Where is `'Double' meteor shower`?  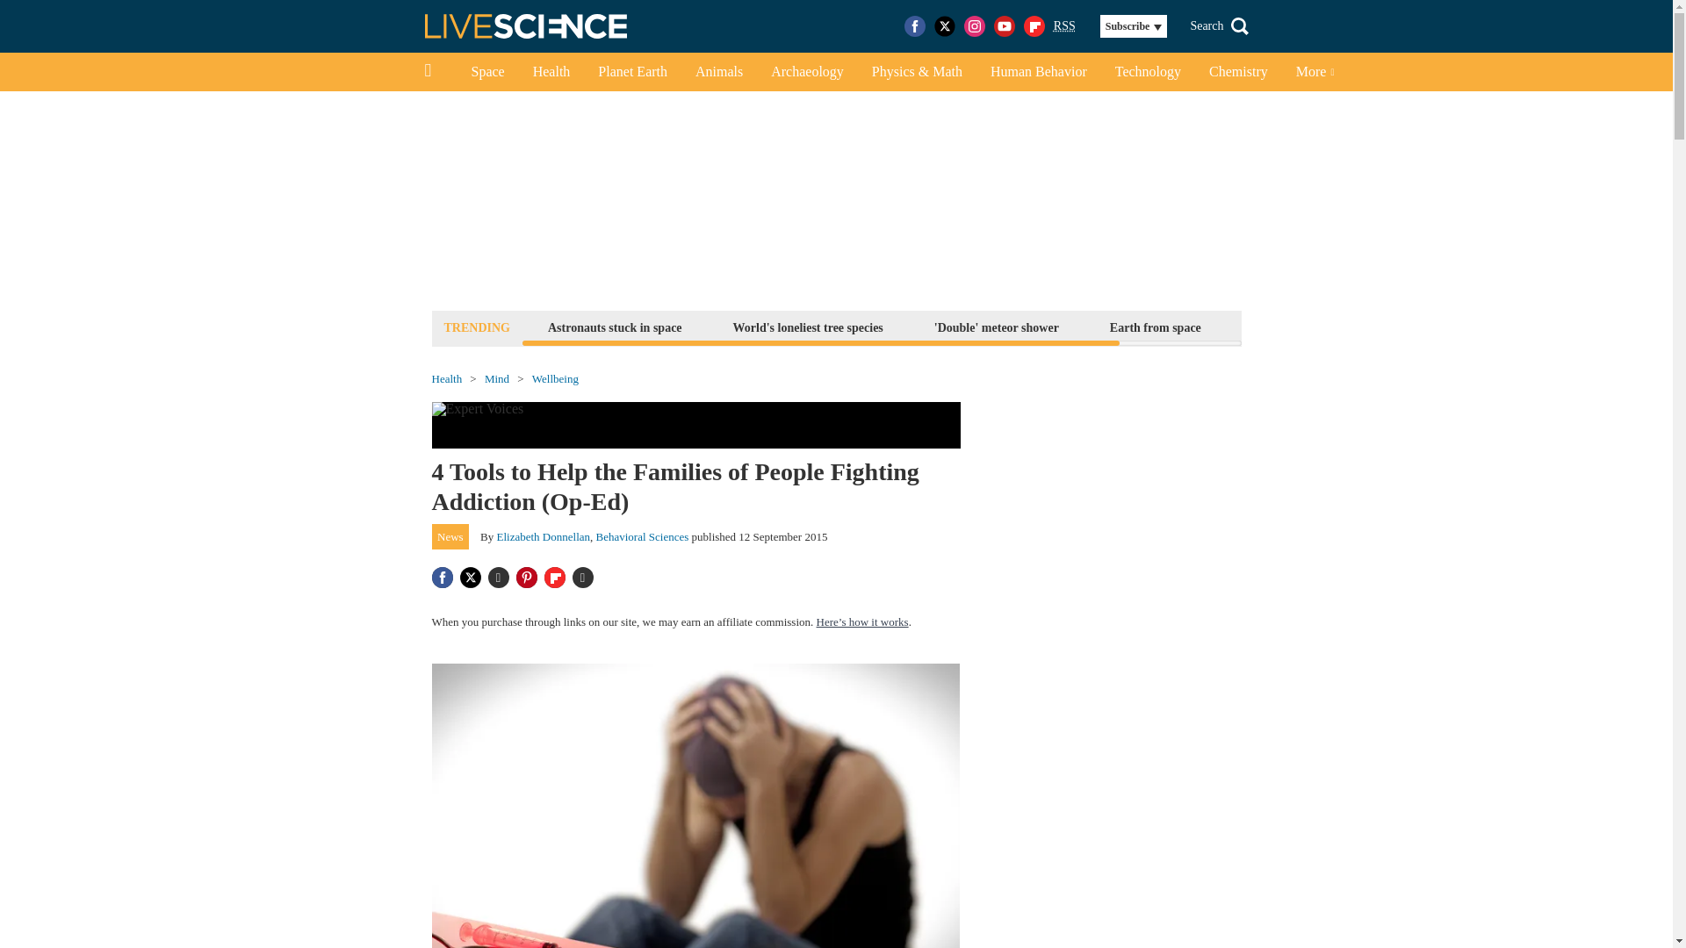 'Double' meteor shower is located at coordinates (997, 327).